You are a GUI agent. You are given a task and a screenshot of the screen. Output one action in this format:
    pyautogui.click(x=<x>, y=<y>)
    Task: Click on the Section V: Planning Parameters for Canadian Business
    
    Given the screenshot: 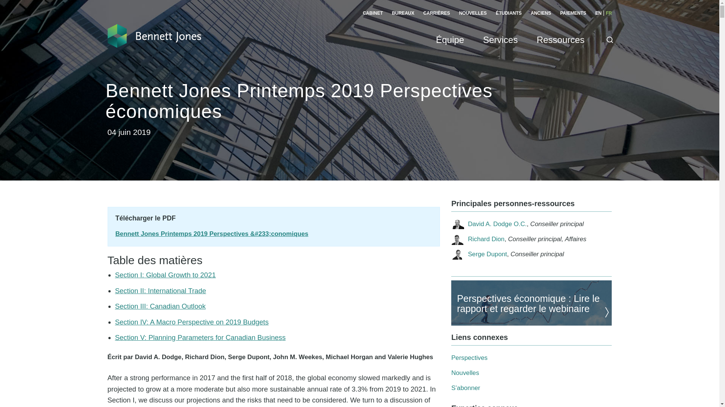 What is the action you would take?
    pyautogui.click(x=200, y=337)
    